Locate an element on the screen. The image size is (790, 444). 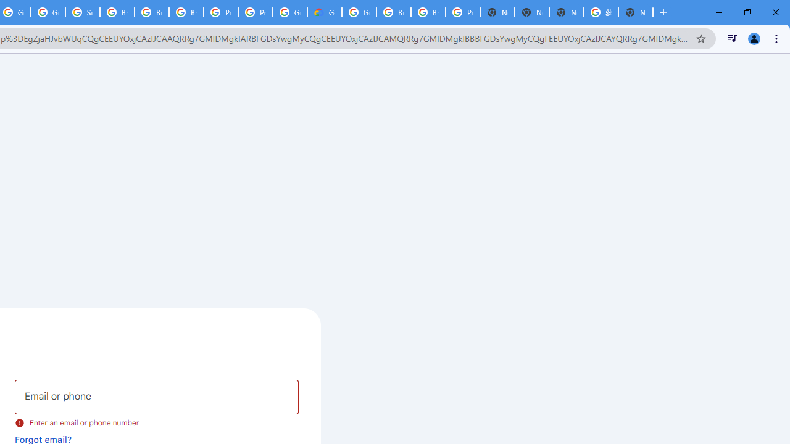
Sign in - Google Accounts is located at coordinates (83, 12).